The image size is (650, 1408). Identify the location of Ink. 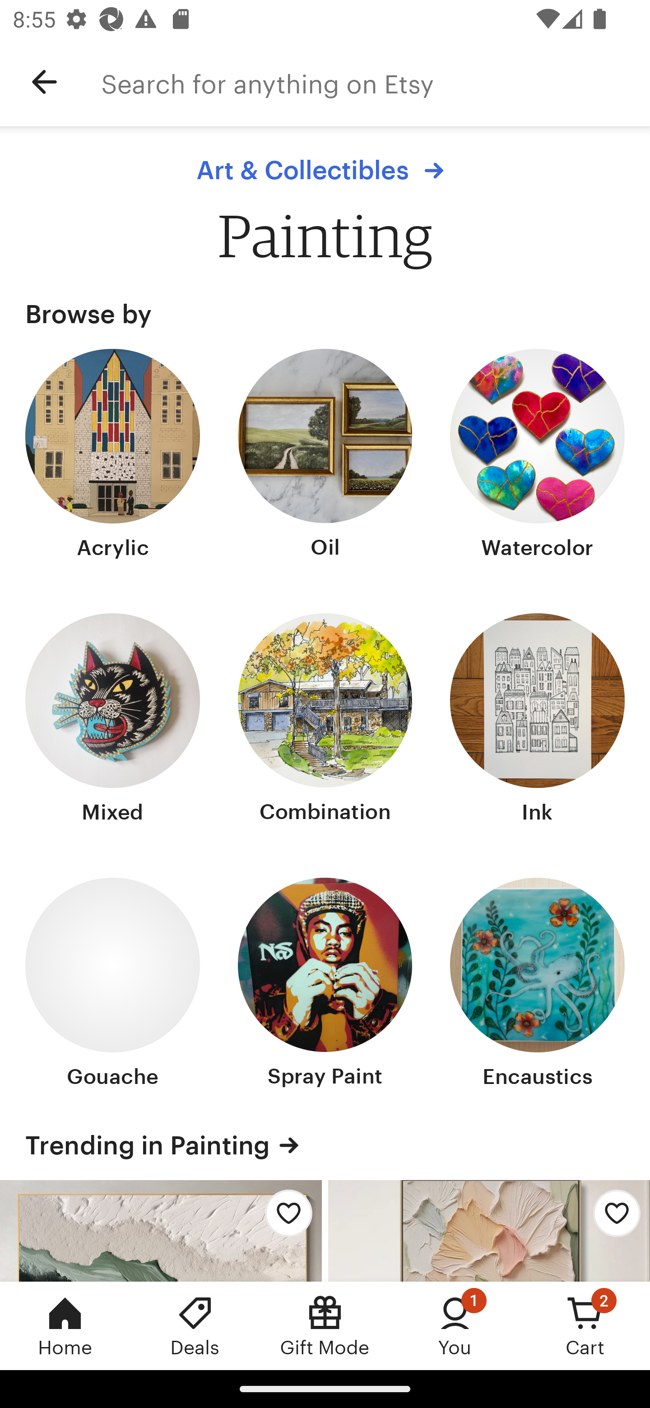
(537, 721).